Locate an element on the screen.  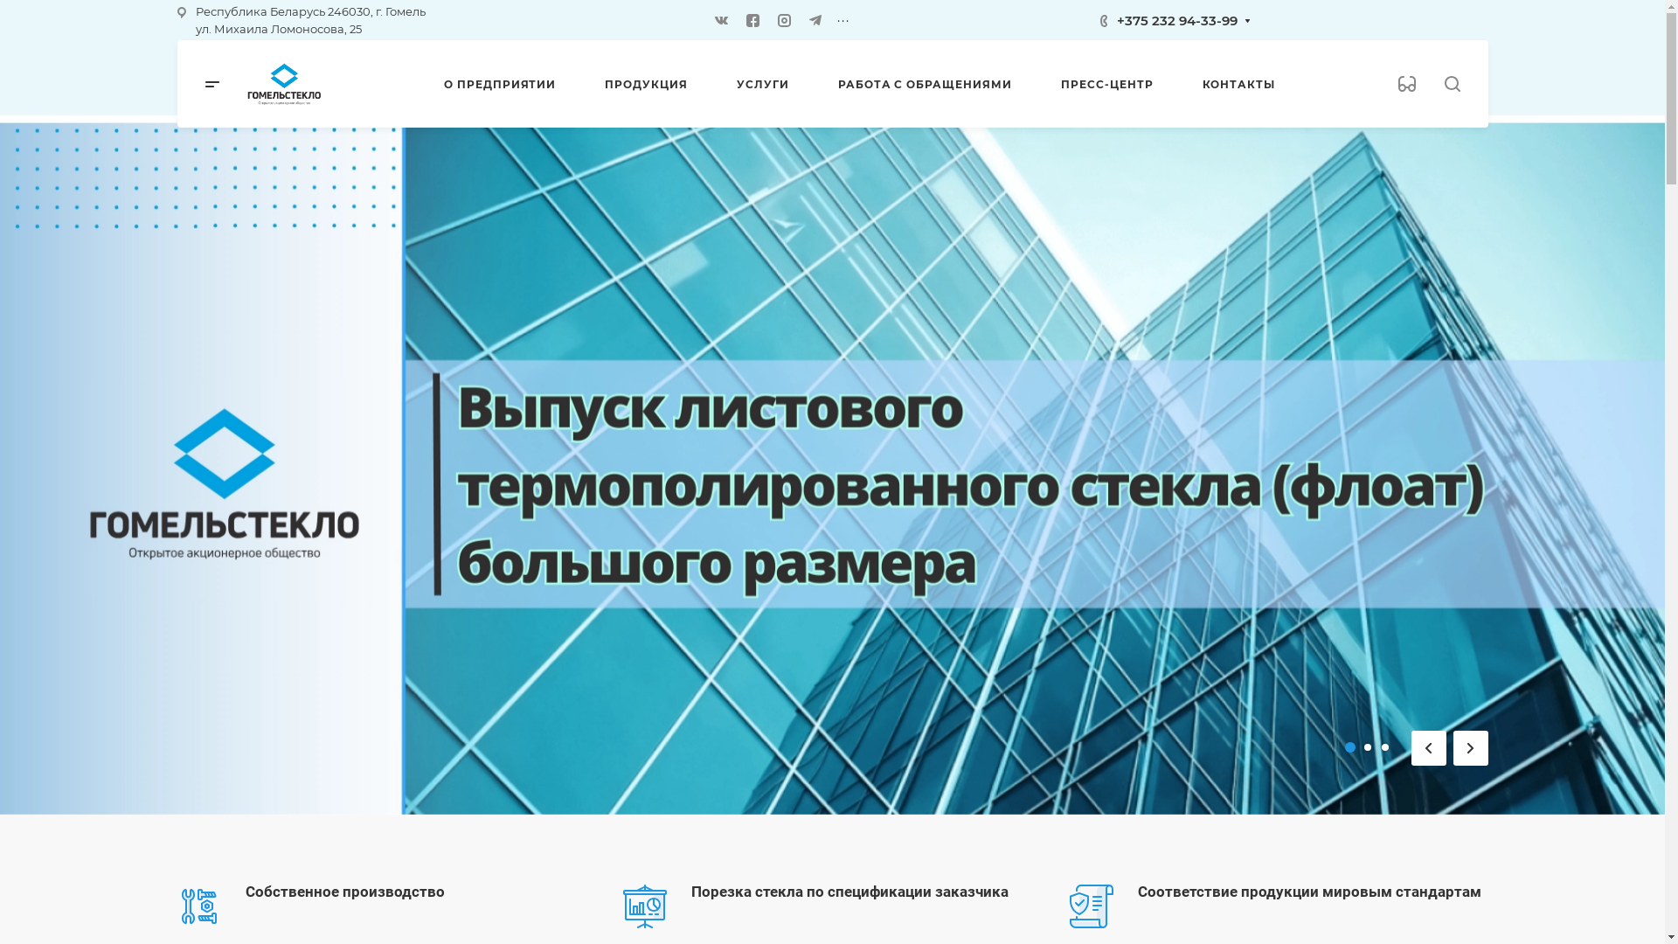
Telegram is located at coordinates (815, 20).